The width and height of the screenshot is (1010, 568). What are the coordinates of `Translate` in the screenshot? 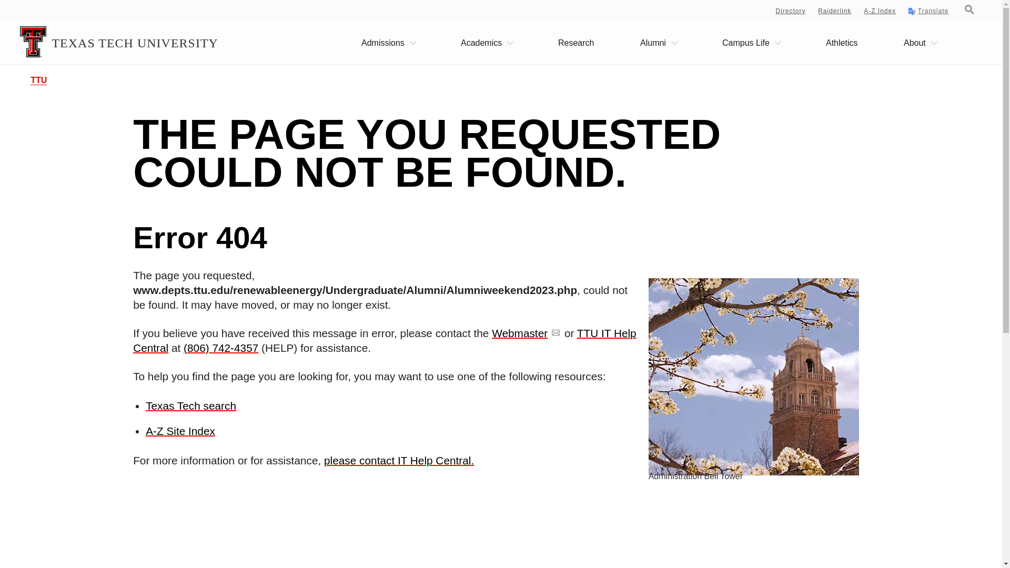 It's located at (928, 12).